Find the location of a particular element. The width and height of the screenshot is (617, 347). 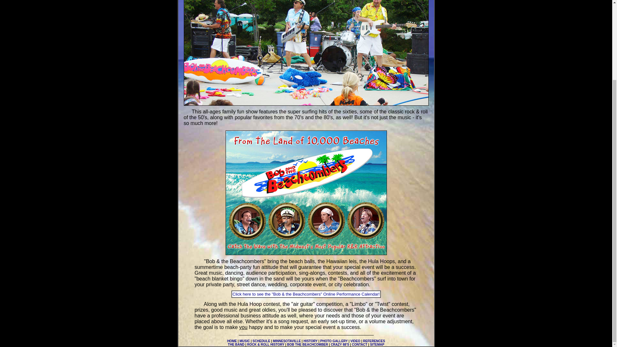

MINNESOTAVILLE is located at coordinates (287, 341).